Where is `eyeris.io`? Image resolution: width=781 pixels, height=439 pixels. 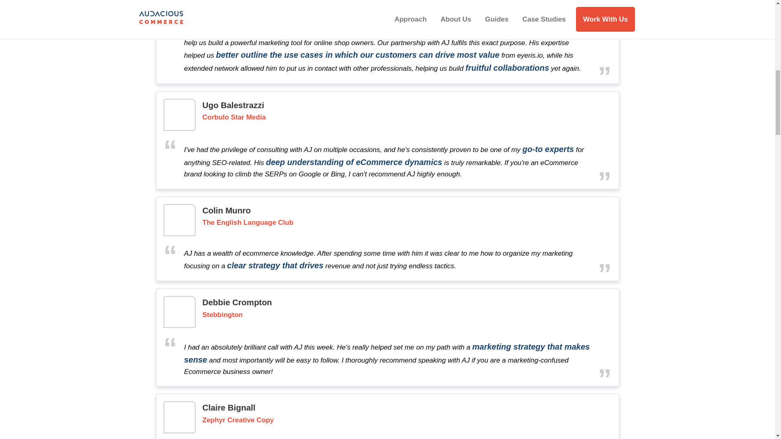 eyeris.io is located at coordinates (242, 2).